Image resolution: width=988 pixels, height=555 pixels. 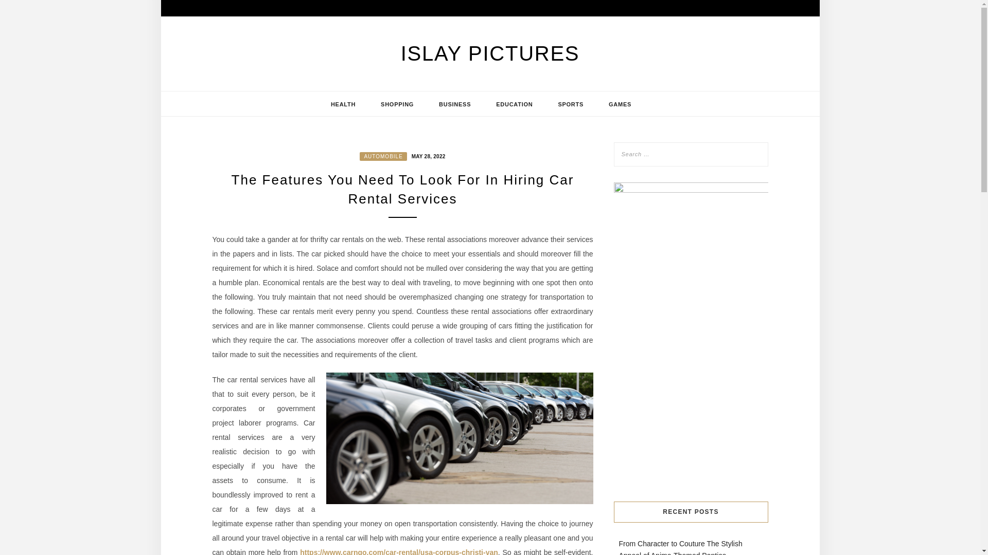 What do you see at coordinates (490, 53) in the screenshot?
I see `ISLAY PICTURES` at bounding box center [490, 53].